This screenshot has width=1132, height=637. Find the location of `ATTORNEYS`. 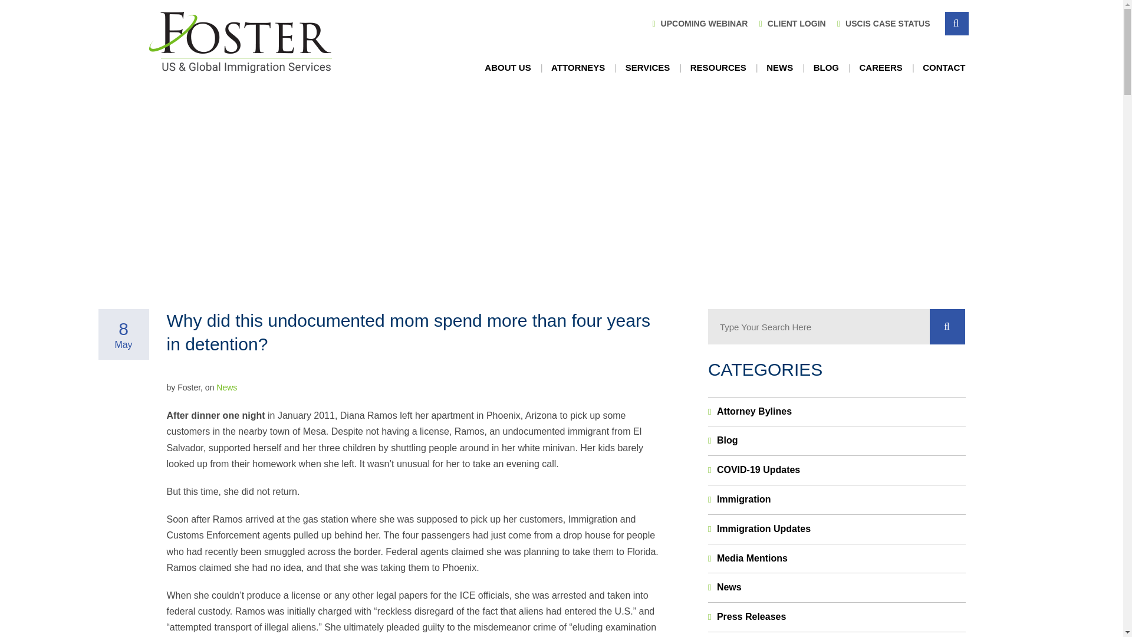

ATTORNEYS is located at coordinates (578, 68).